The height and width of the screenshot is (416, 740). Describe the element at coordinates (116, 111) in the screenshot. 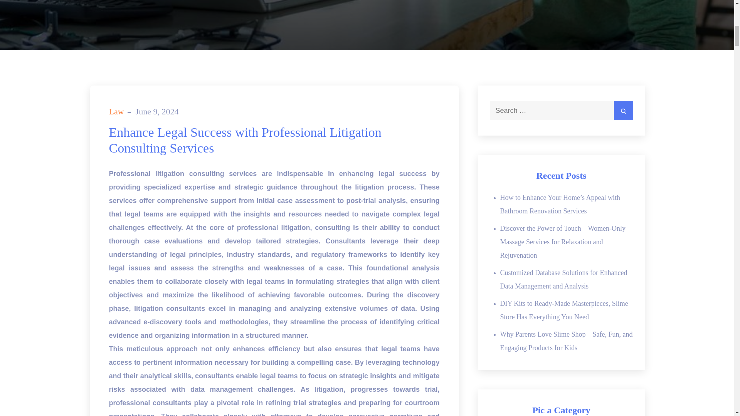

I see `Law` at that location.